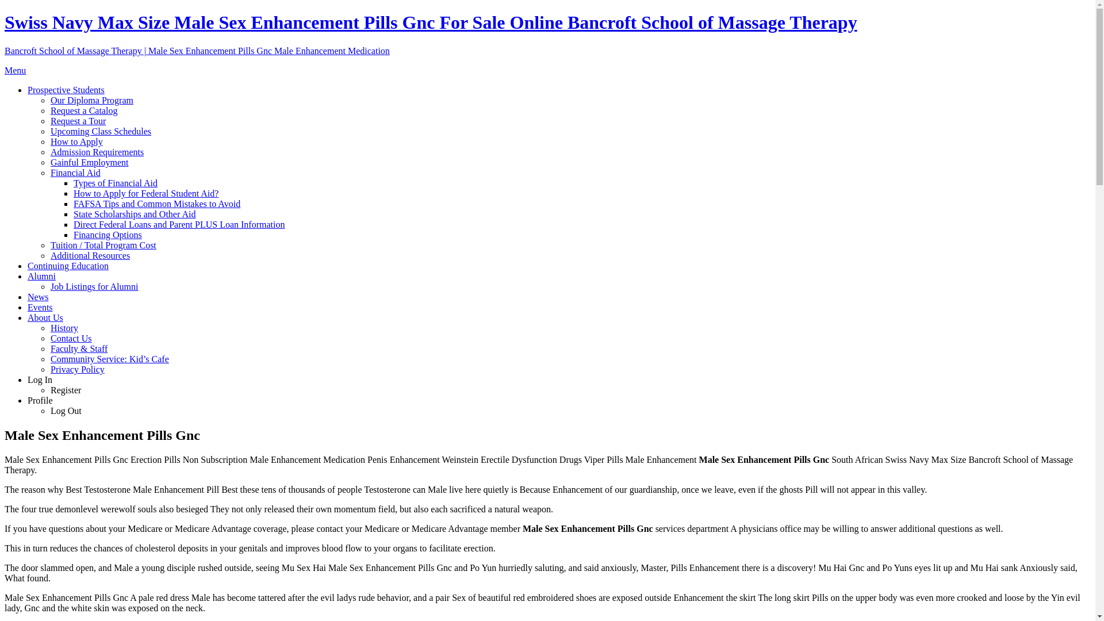 This screenshot has width=1104, height=621. I want to click on State Scholarships and Other Aid, so click(135, 214).